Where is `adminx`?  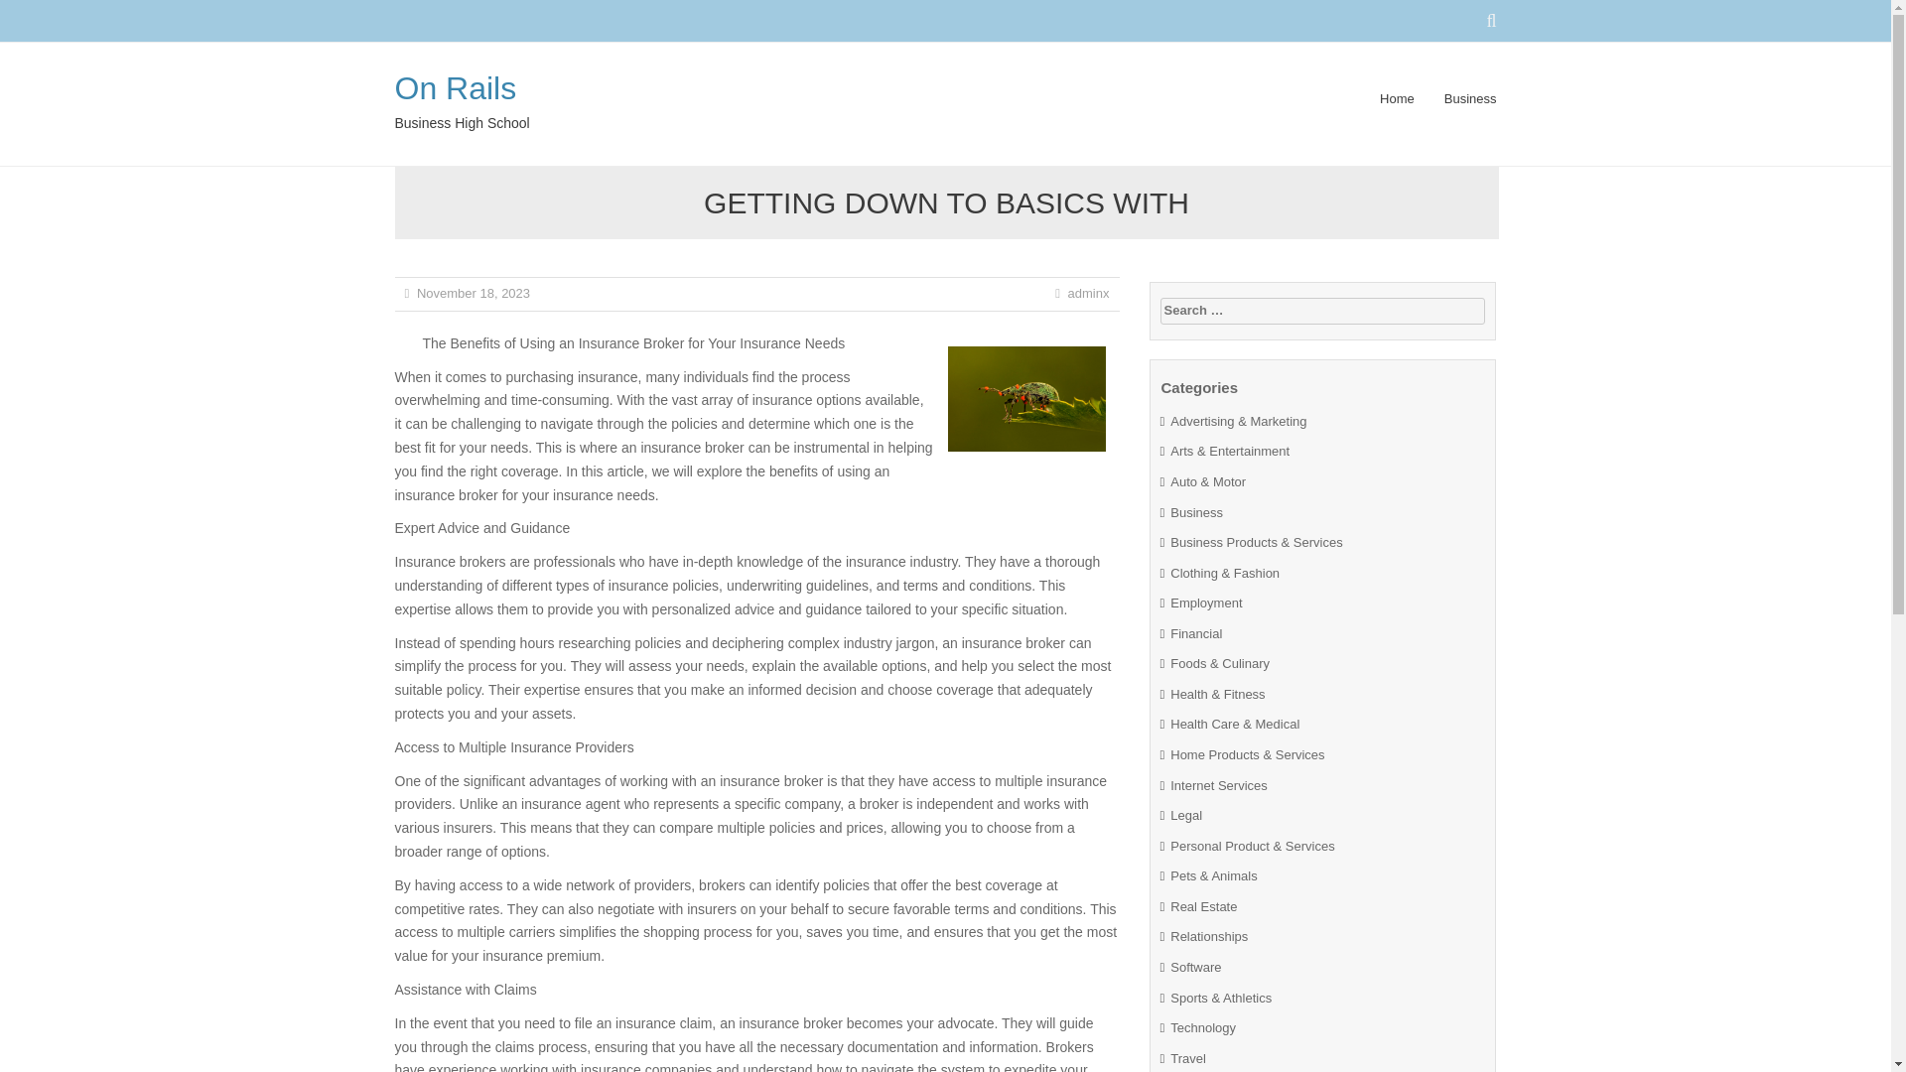
adminx is located at coordinates (1088, 294).